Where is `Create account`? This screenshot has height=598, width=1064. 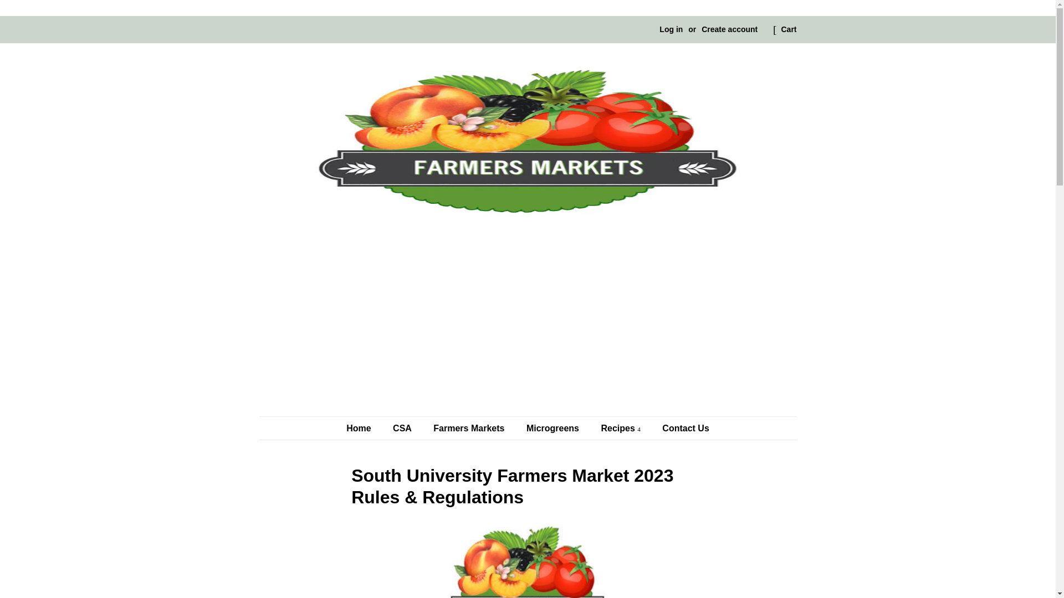
Create account is located at coordinates (729, 29).